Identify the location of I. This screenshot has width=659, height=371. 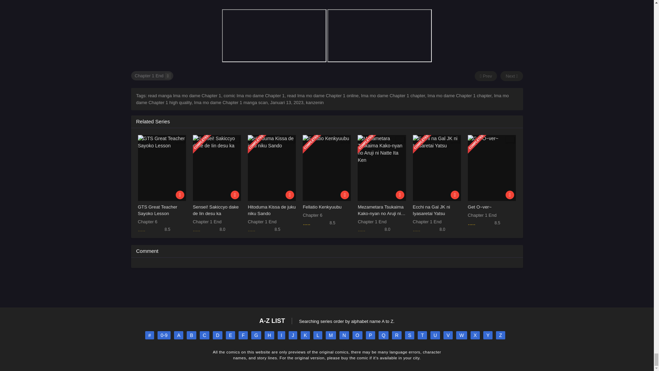
(281, 335).